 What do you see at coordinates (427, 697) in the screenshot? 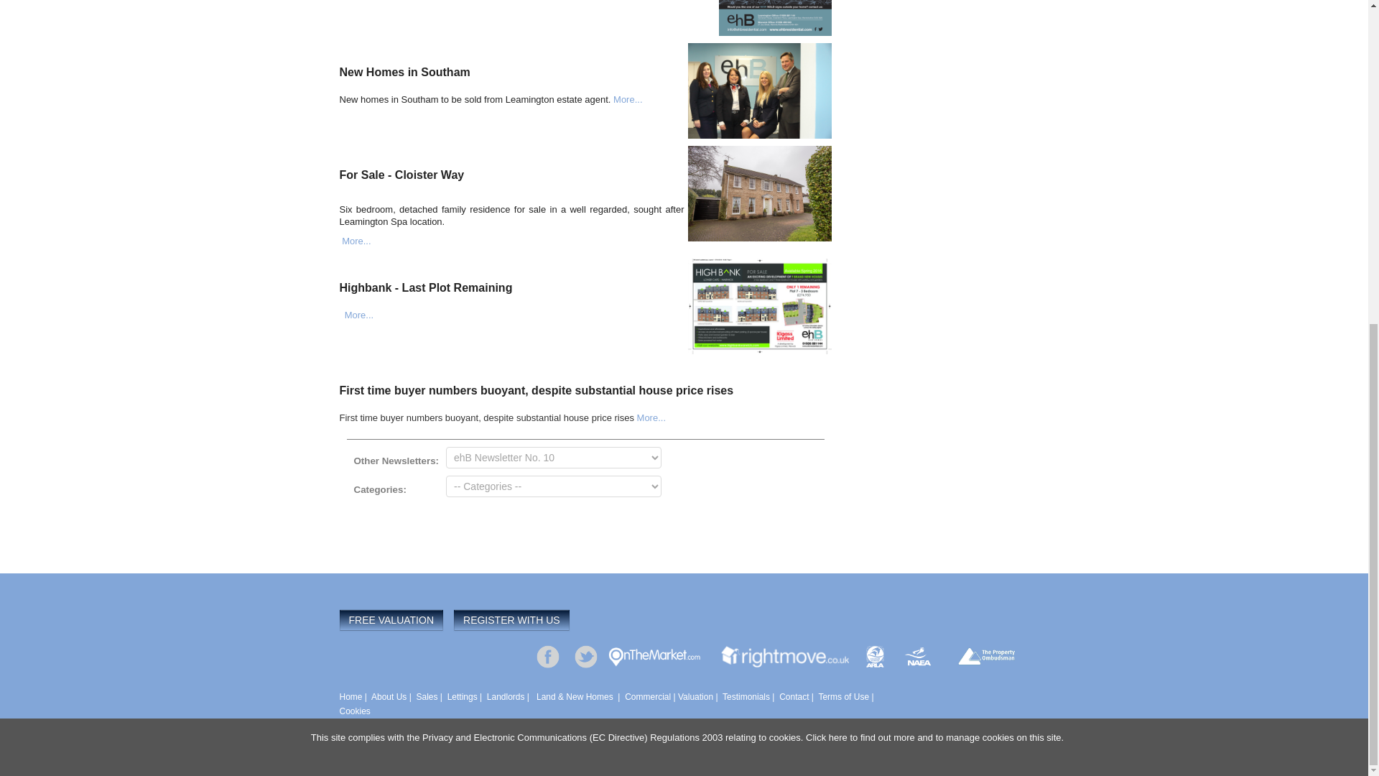
I see `Sales` at bounding box center [427, 697].